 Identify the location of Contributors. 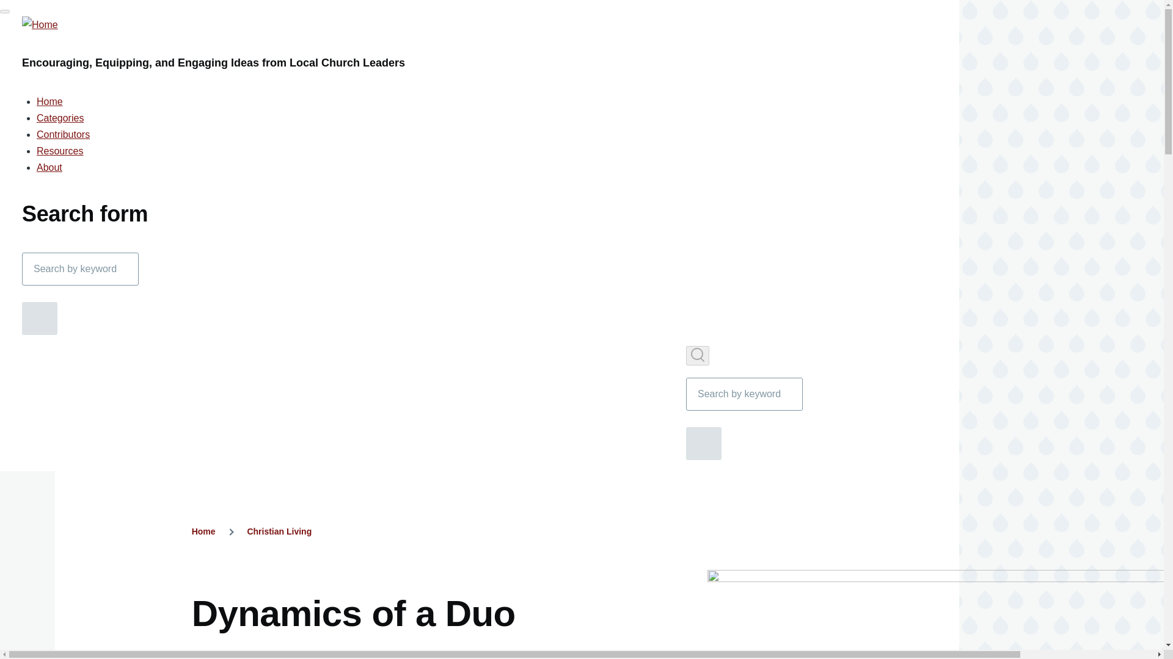
(63, 134).